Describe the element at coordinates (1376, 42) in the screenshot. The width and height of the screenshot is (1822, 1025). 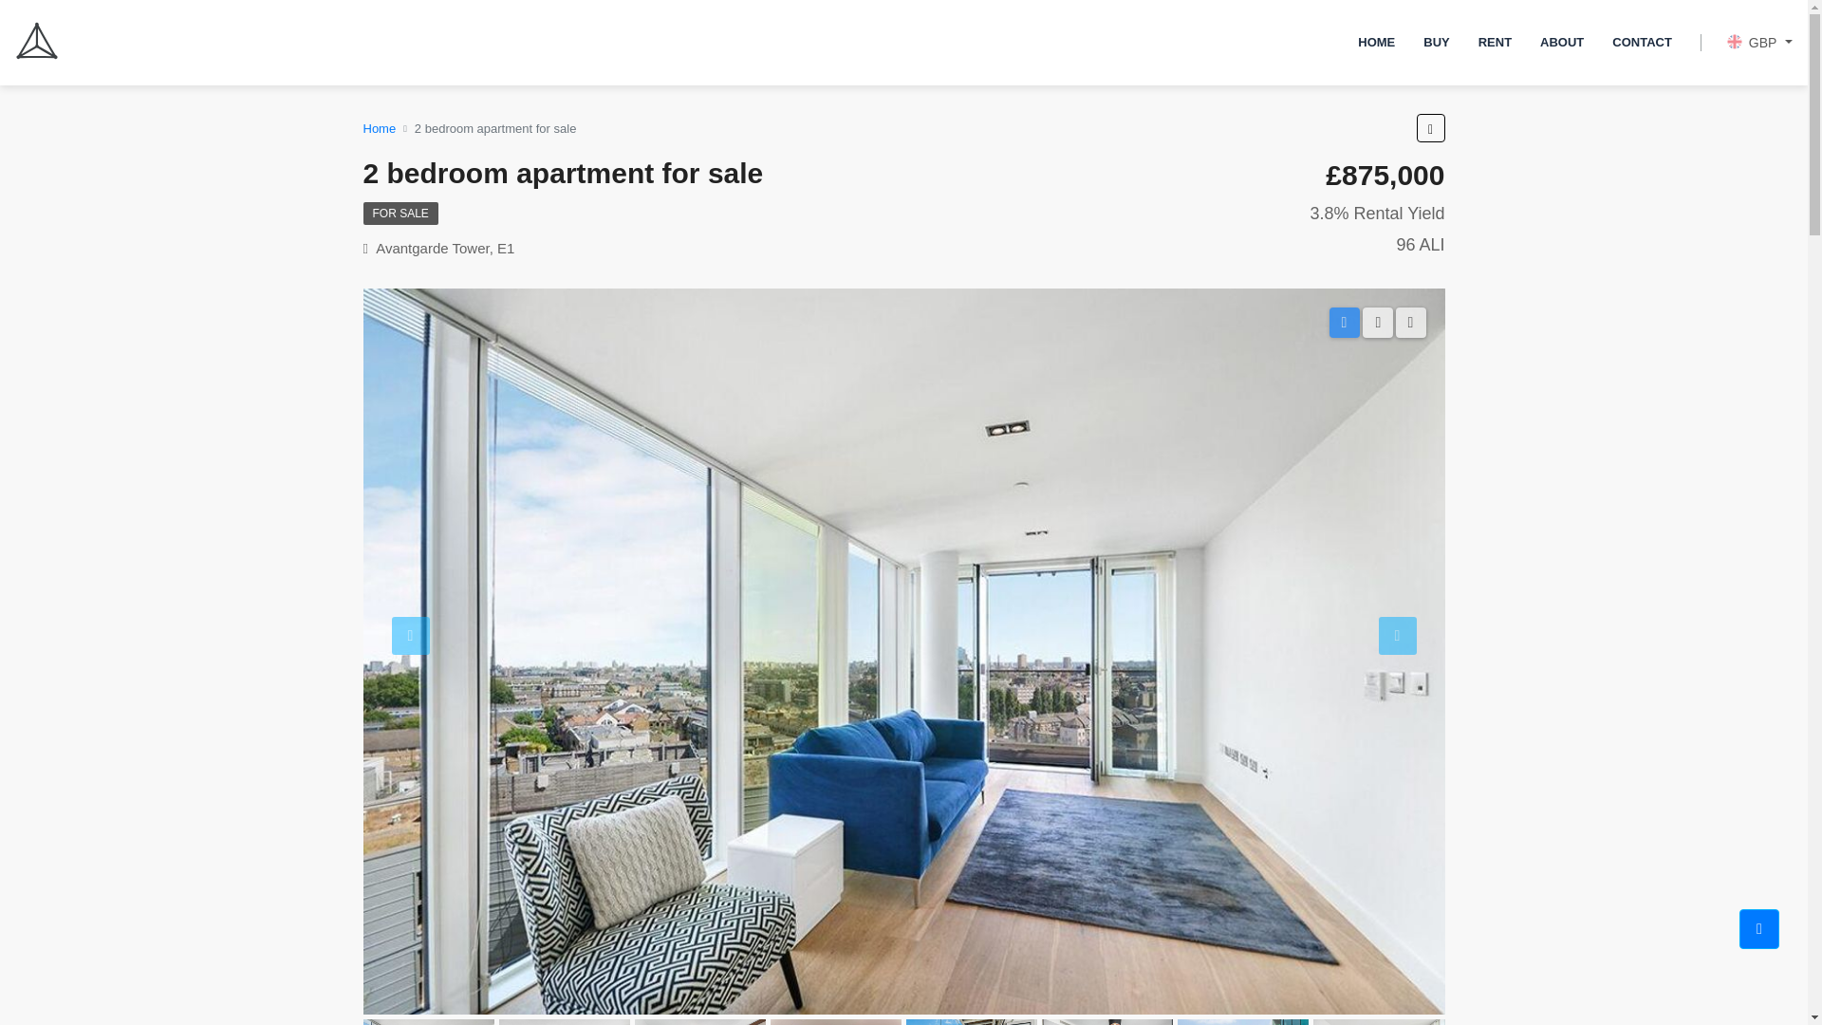
I see `HOME` at that location.